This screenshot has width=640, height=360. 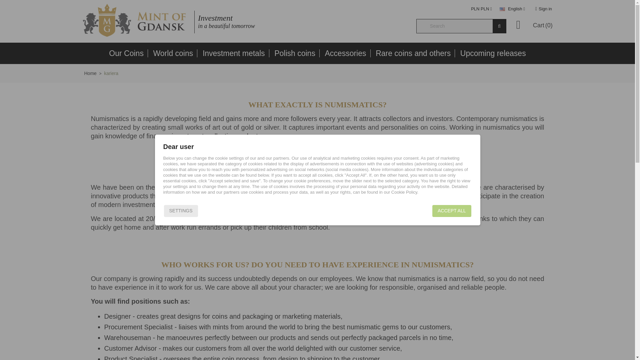 I want to click on Our Coins, so click(x=126, y=53).